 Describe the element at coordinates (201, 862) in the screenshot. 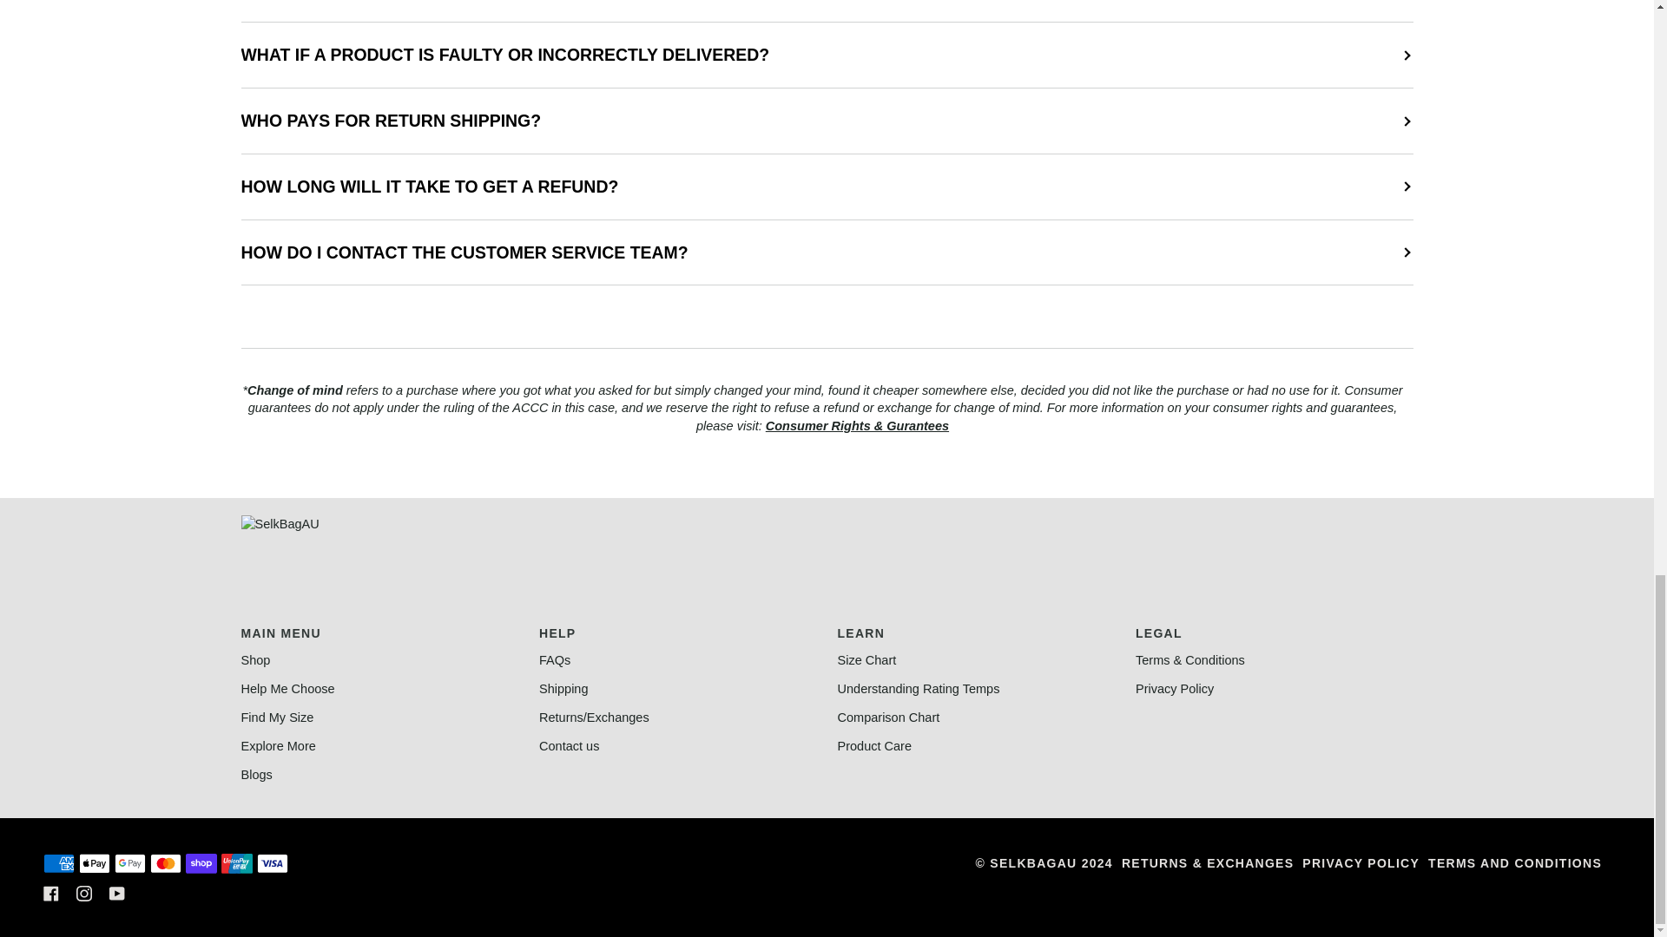

I see `SHOP PAY` at that location.